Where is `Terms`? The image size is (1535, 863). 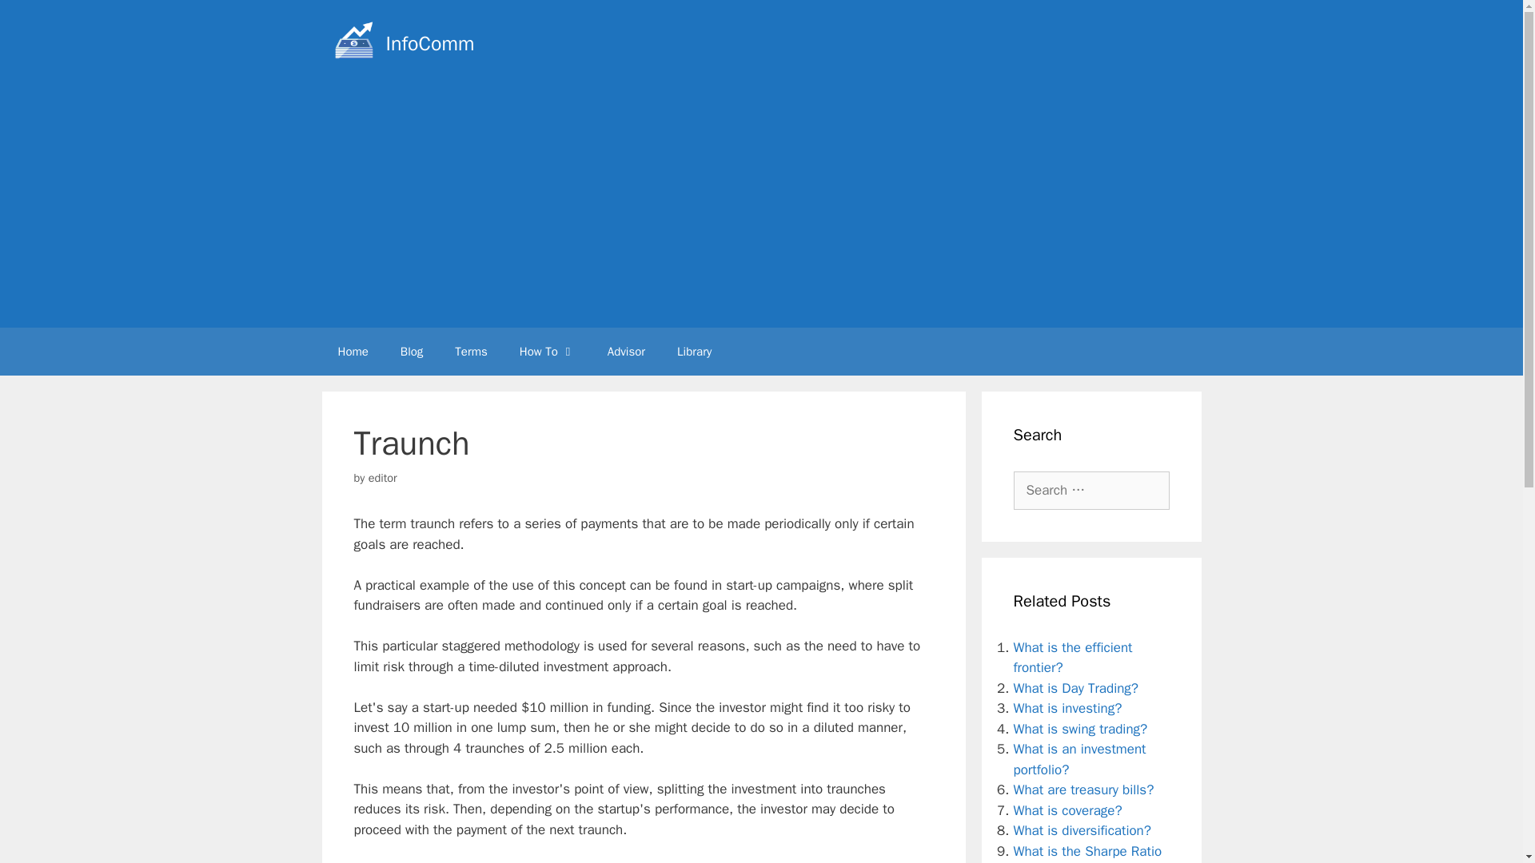 Terms is located at coordinates (471, 352).